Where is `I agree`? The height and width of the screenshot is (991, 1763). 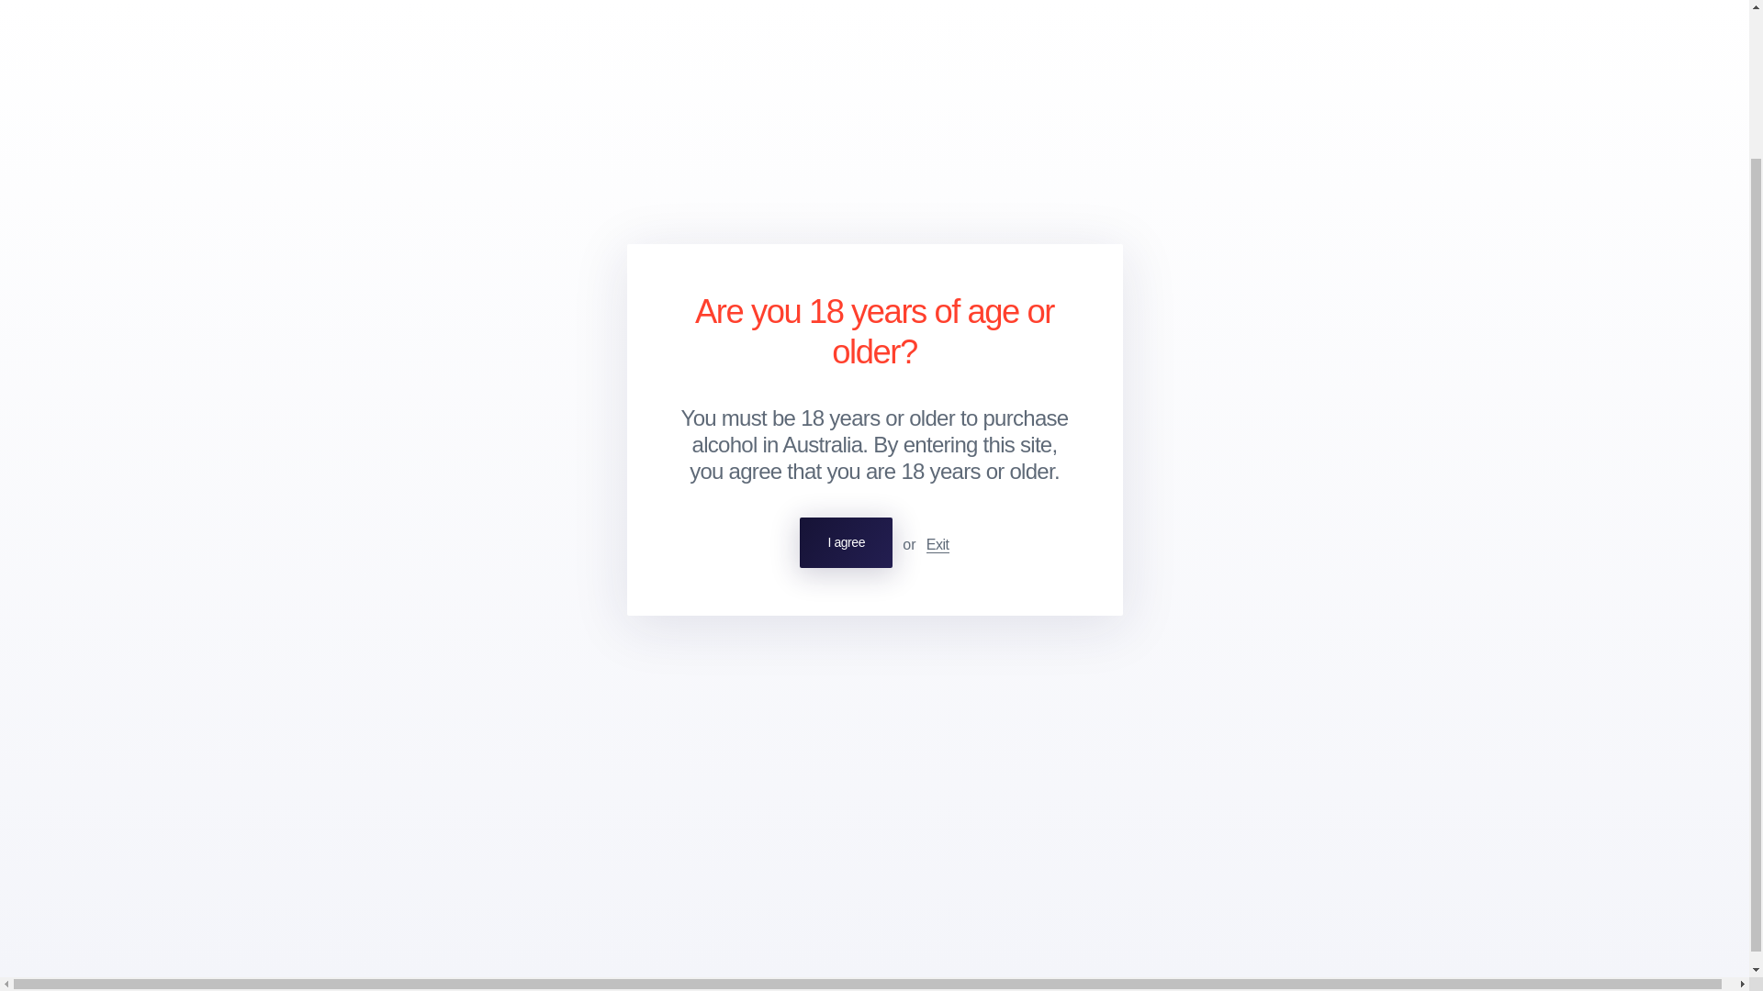
I agree is located at coordinates (846, 363).